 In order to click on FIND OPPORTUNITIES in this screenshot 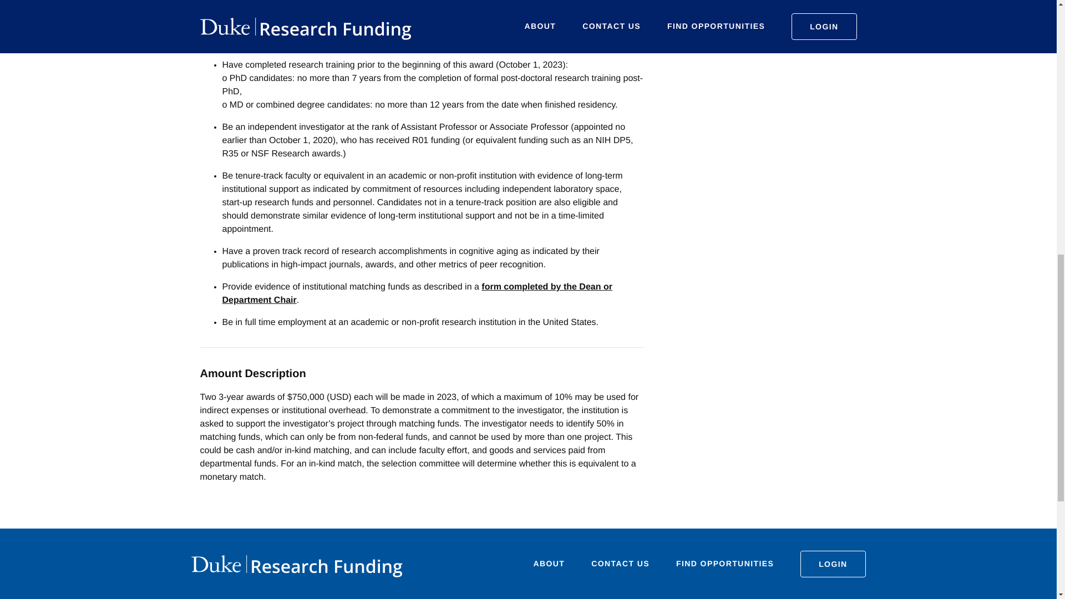, I will do `click(725, 564)`.